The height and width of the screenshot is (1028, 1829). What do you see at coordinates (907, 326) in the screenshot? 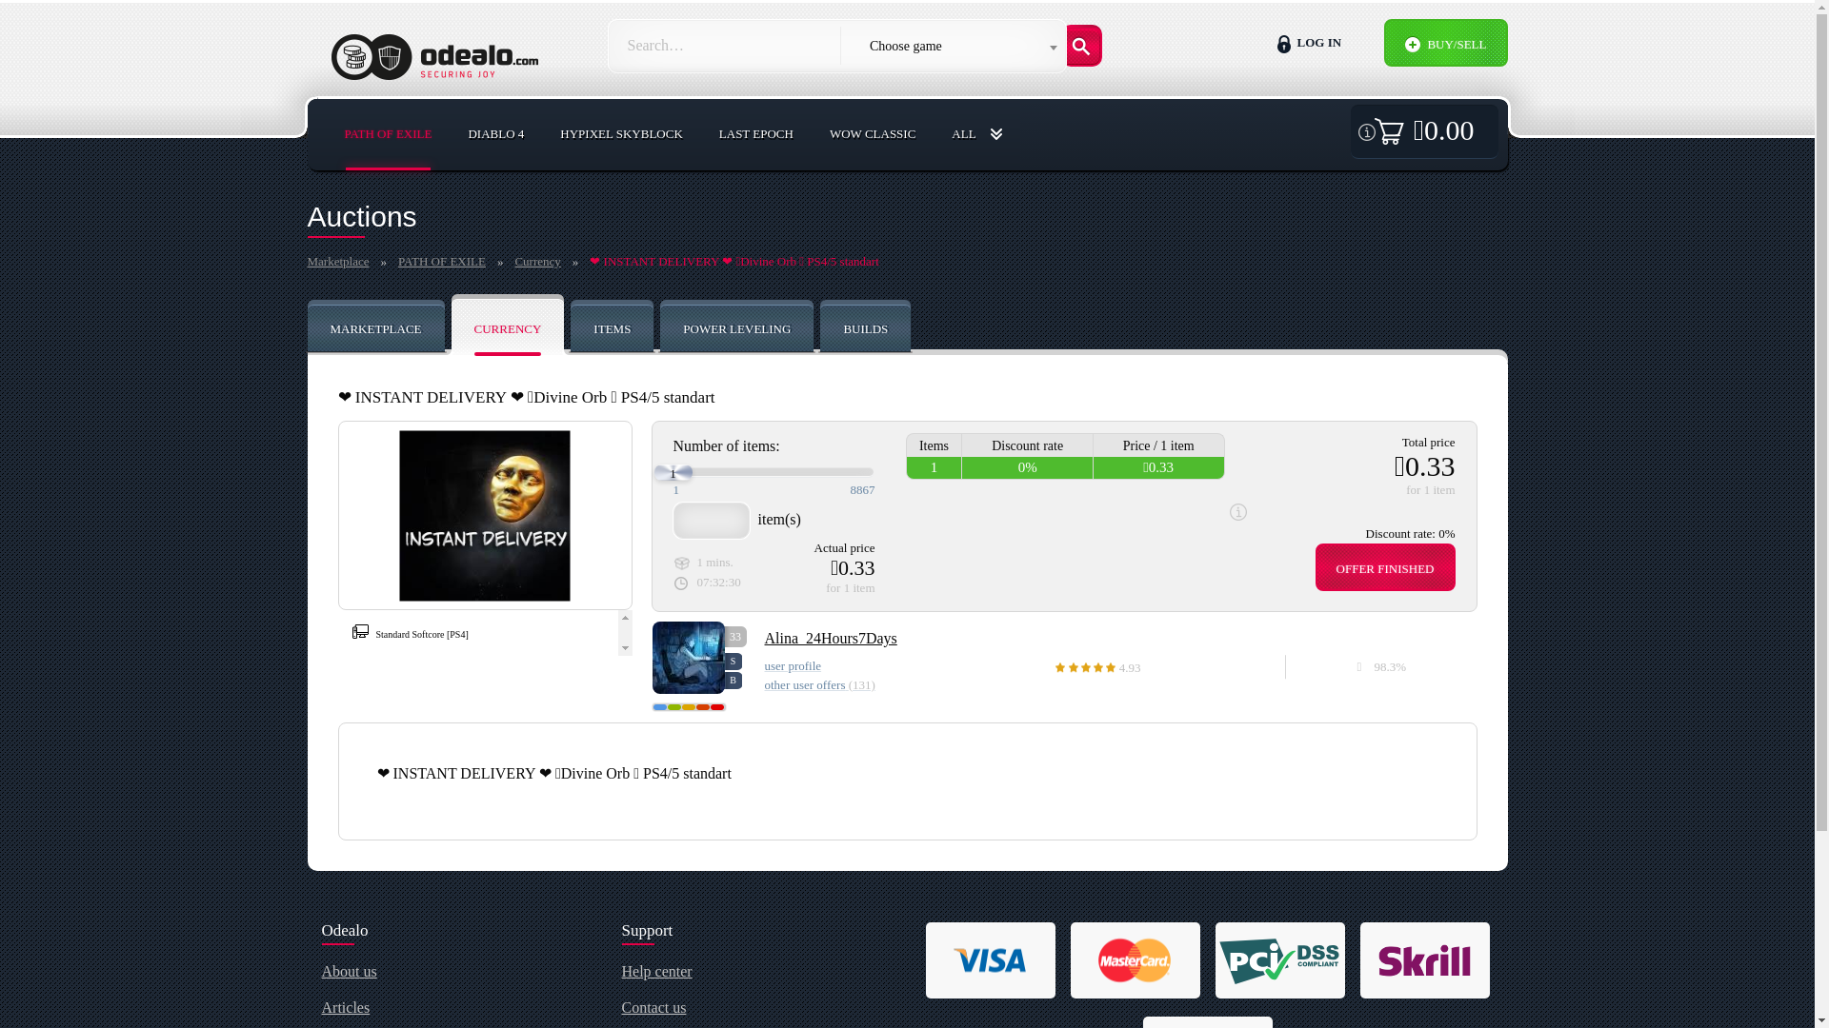
I see `LOG IN` at bounding box center [907, 326].